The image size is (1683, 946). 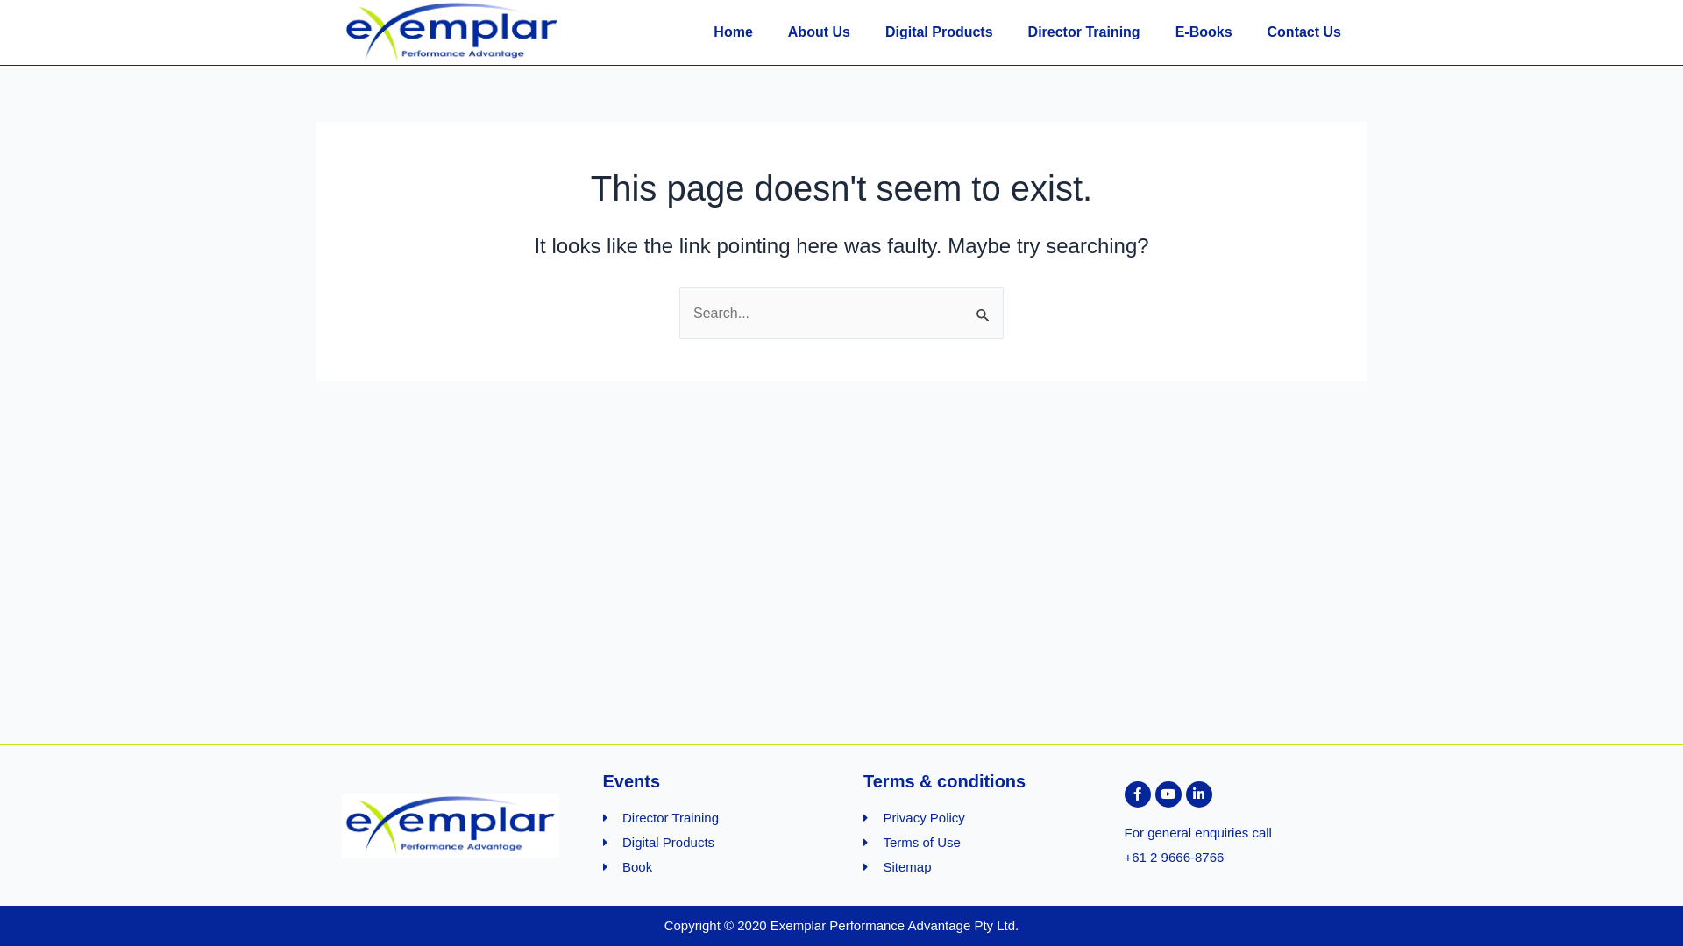 I want to click on Contact Us, so click(x=1304, y=32).